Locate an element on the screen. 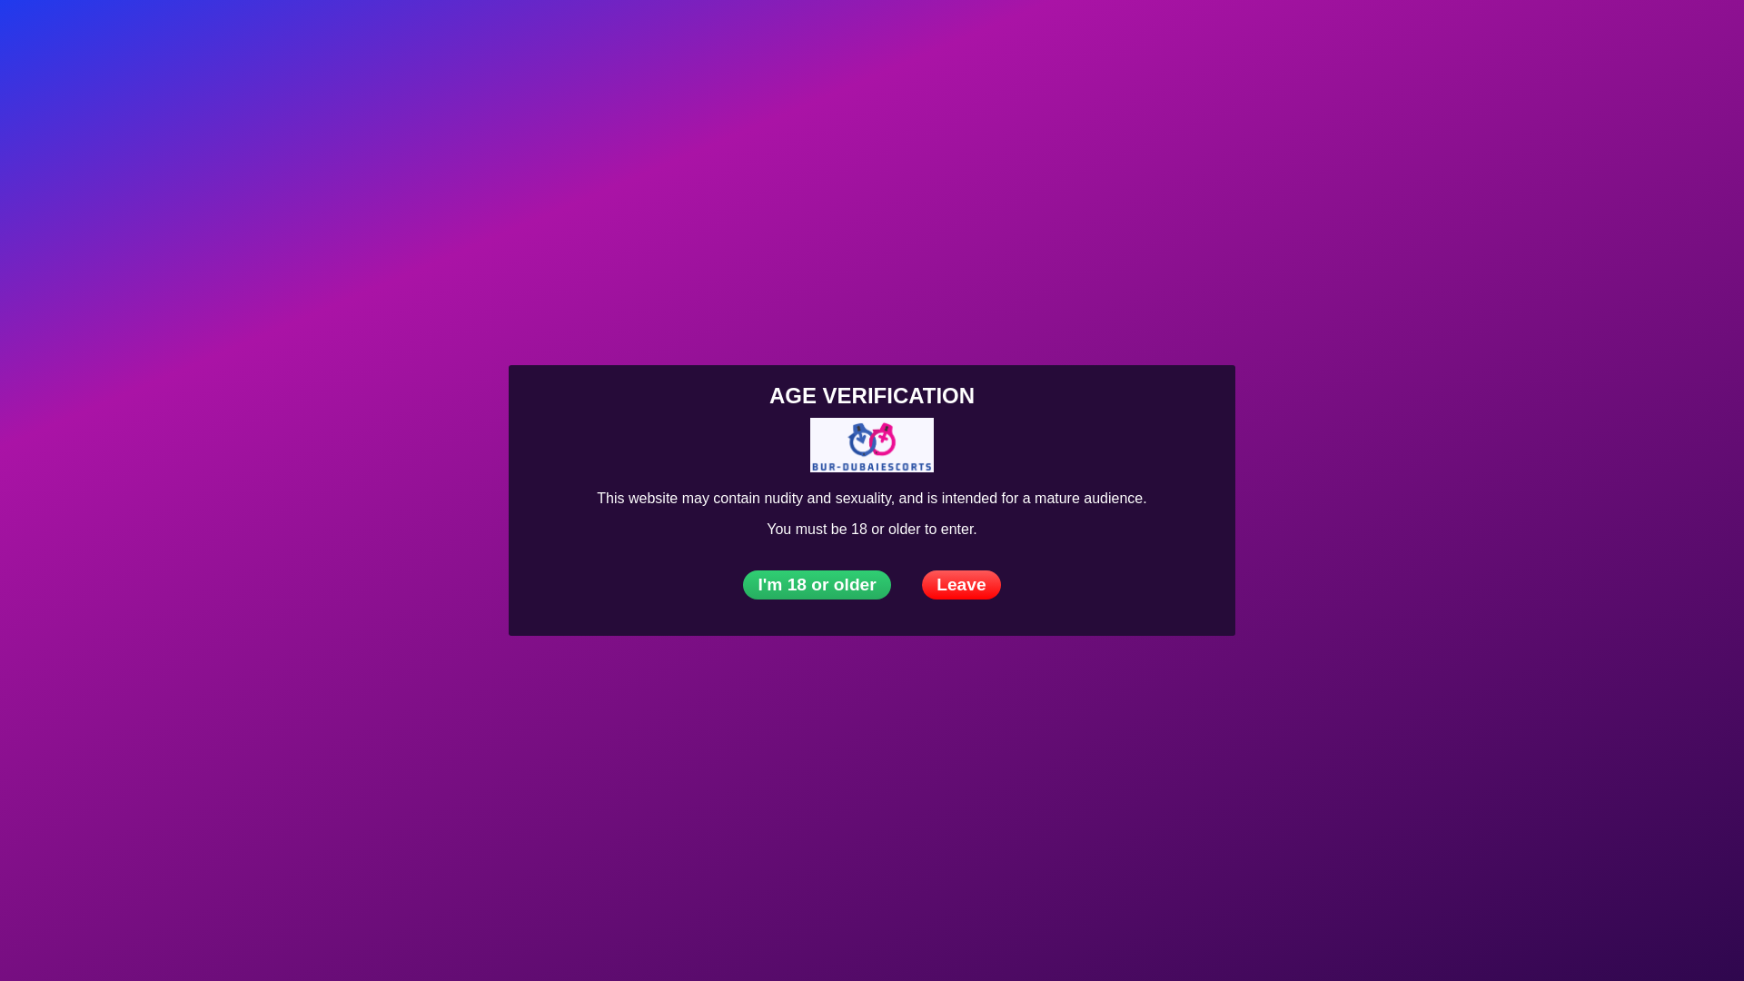 The width and height of the screenshot is (1744, 981). Escort Reviews is located at coordinates (580, 40).